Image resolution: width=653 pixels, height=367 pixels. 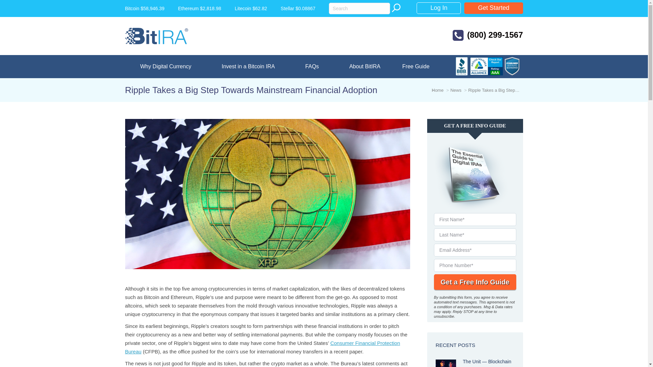 What do you see at coordinates (248, 67) in the screenshot?
I see `Invest in a Bitcoin IRA` at bounding box center [248, 67].